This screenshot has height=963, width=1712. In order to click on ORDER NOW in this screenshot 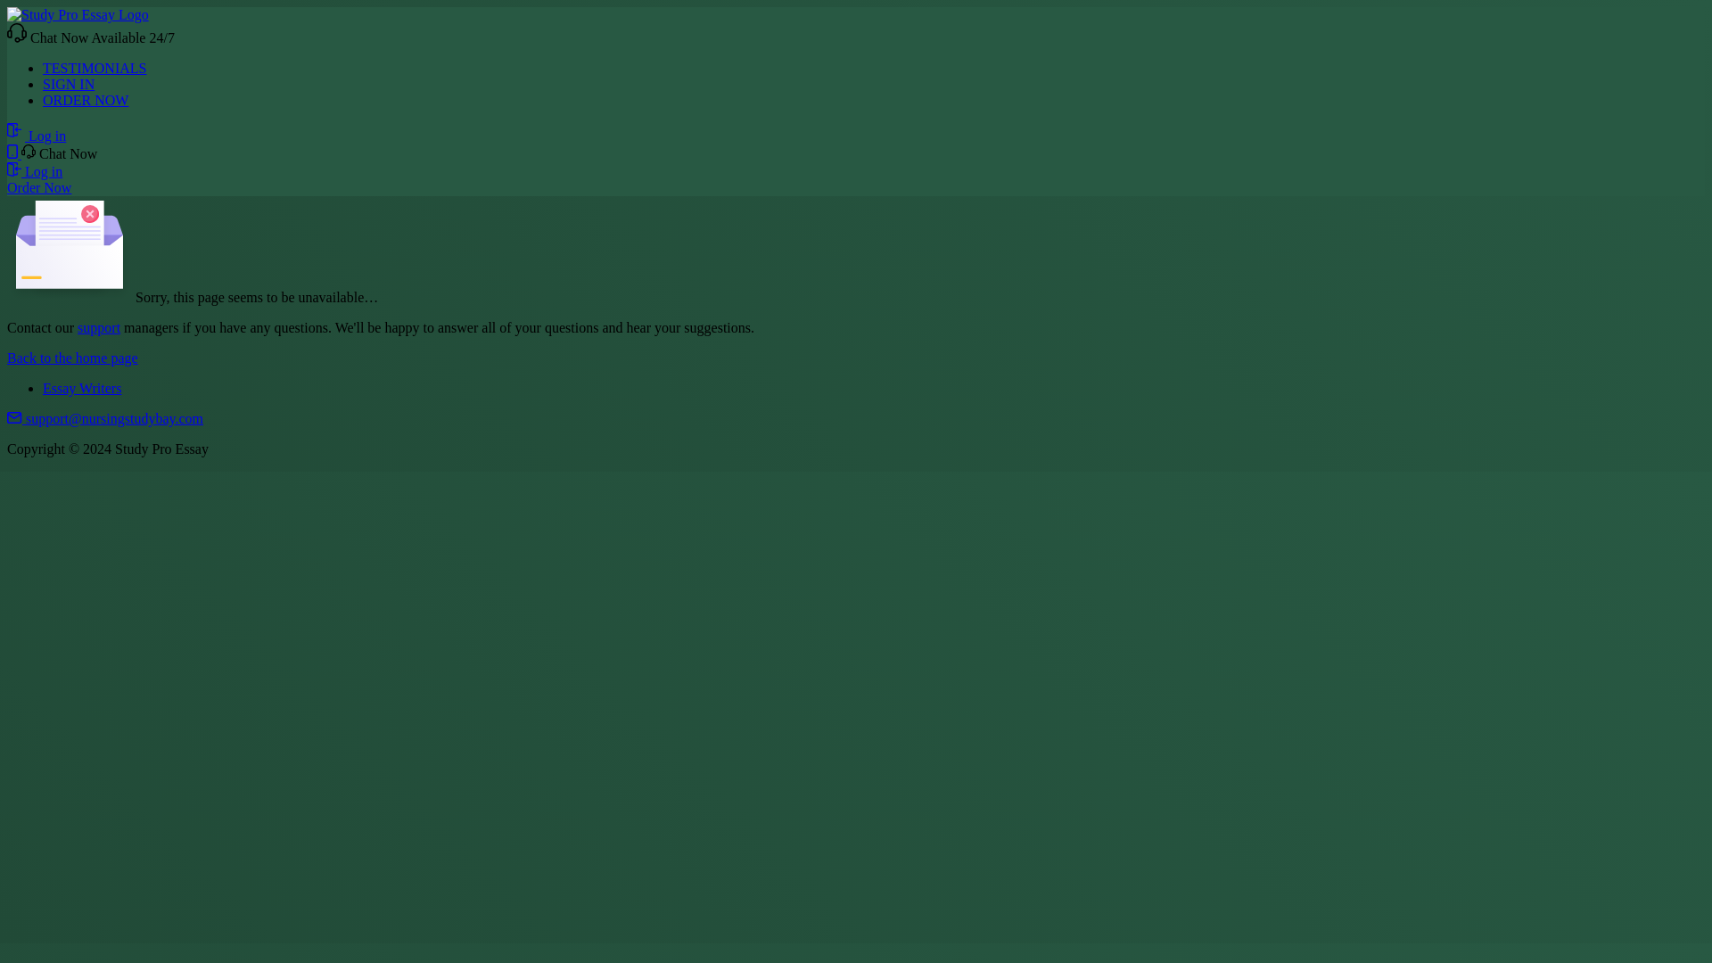, I will do `click(86, 100)`.